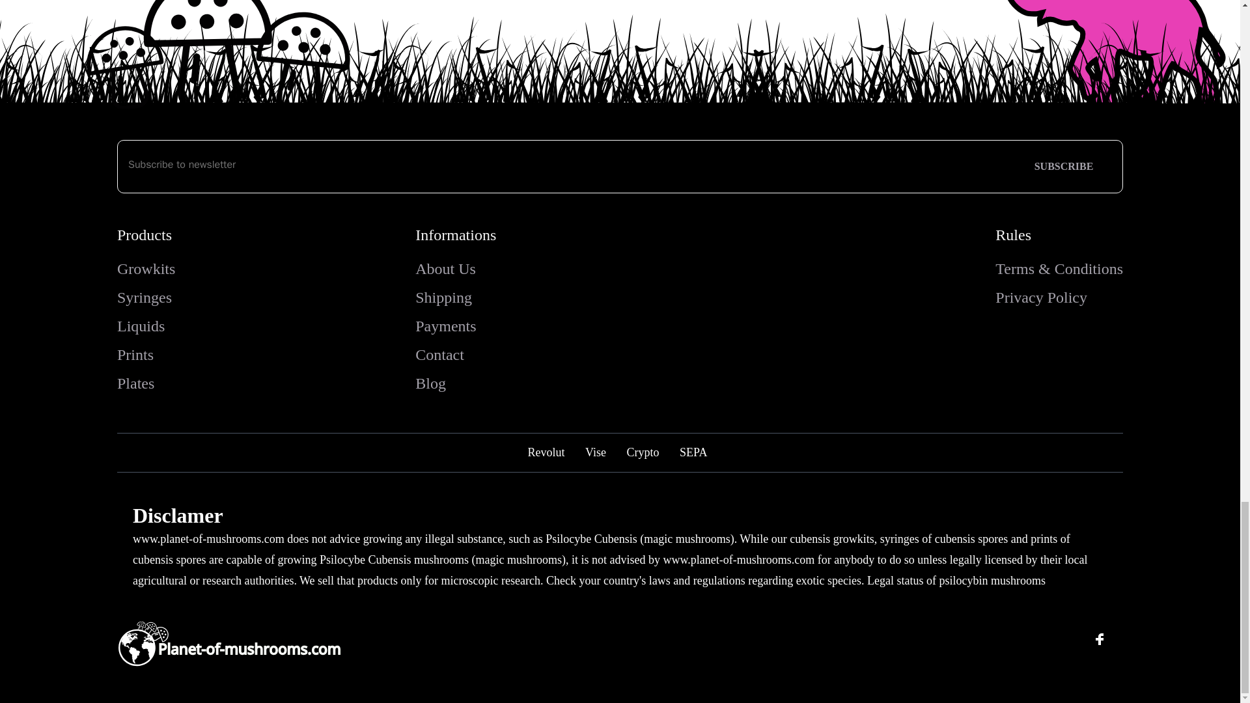 This screenshot has height=703, width=1250. Describe the element at coordinates (1064, 167) in the screenshot. I see `SUBSCRIBE` at that location.